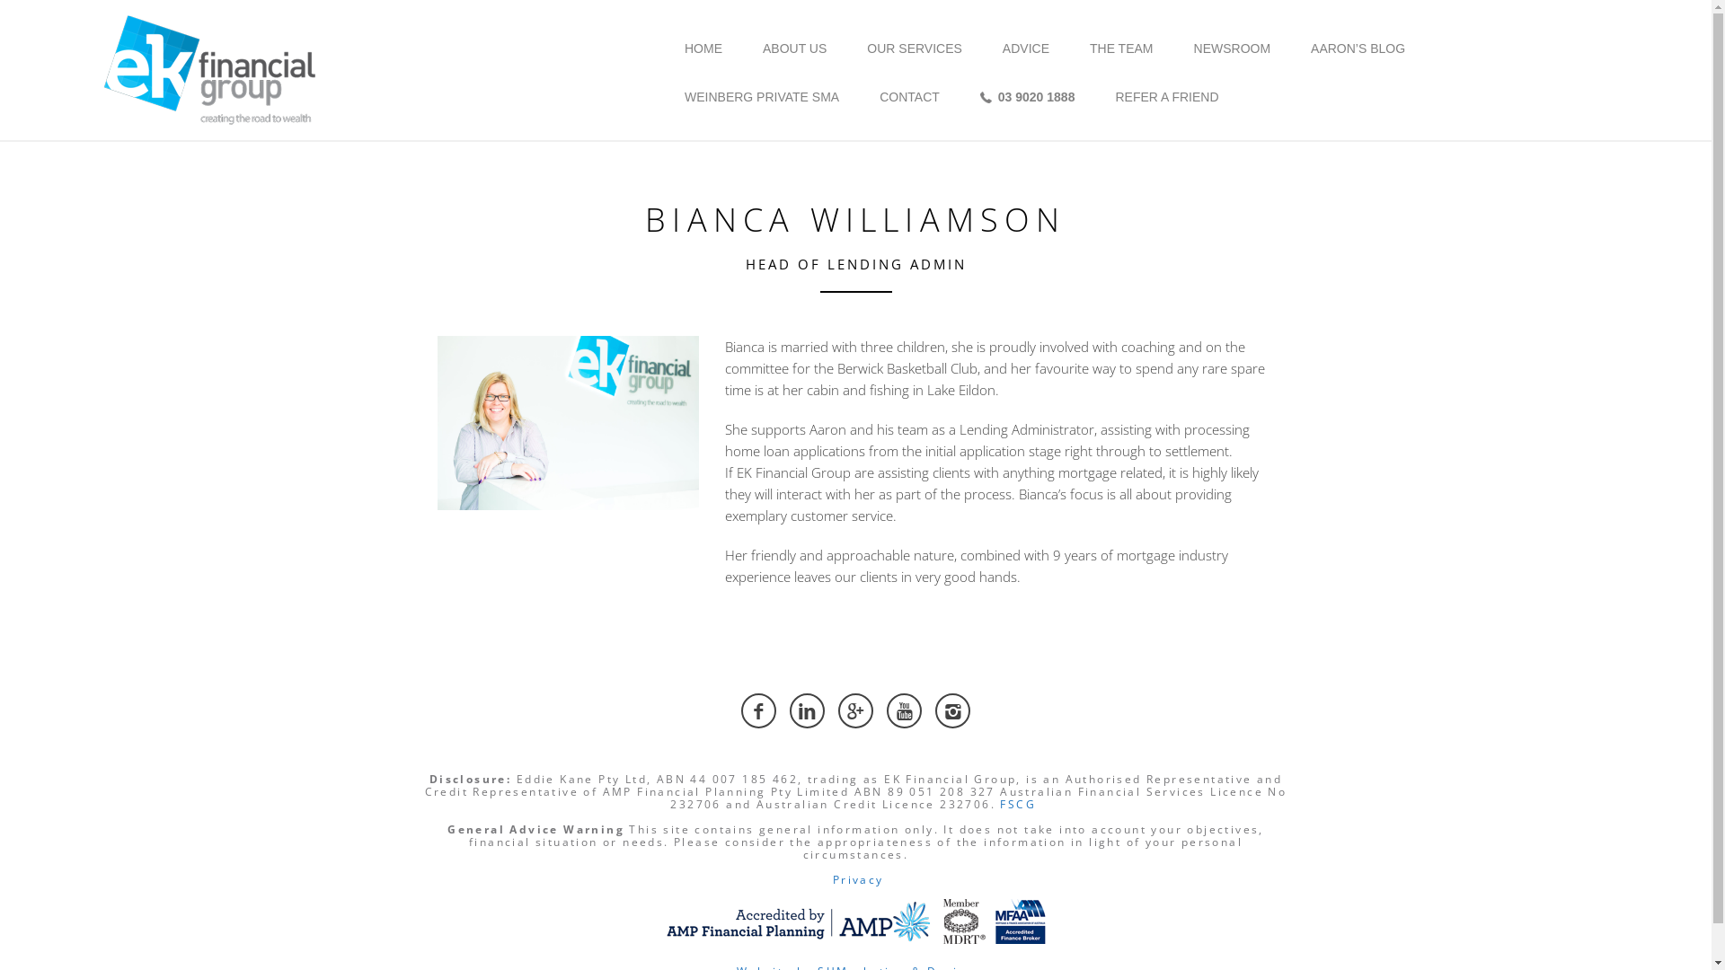 The height and width of the screenshot is (970, 1725). I want to click on ADVICE, so click(1026, 48).